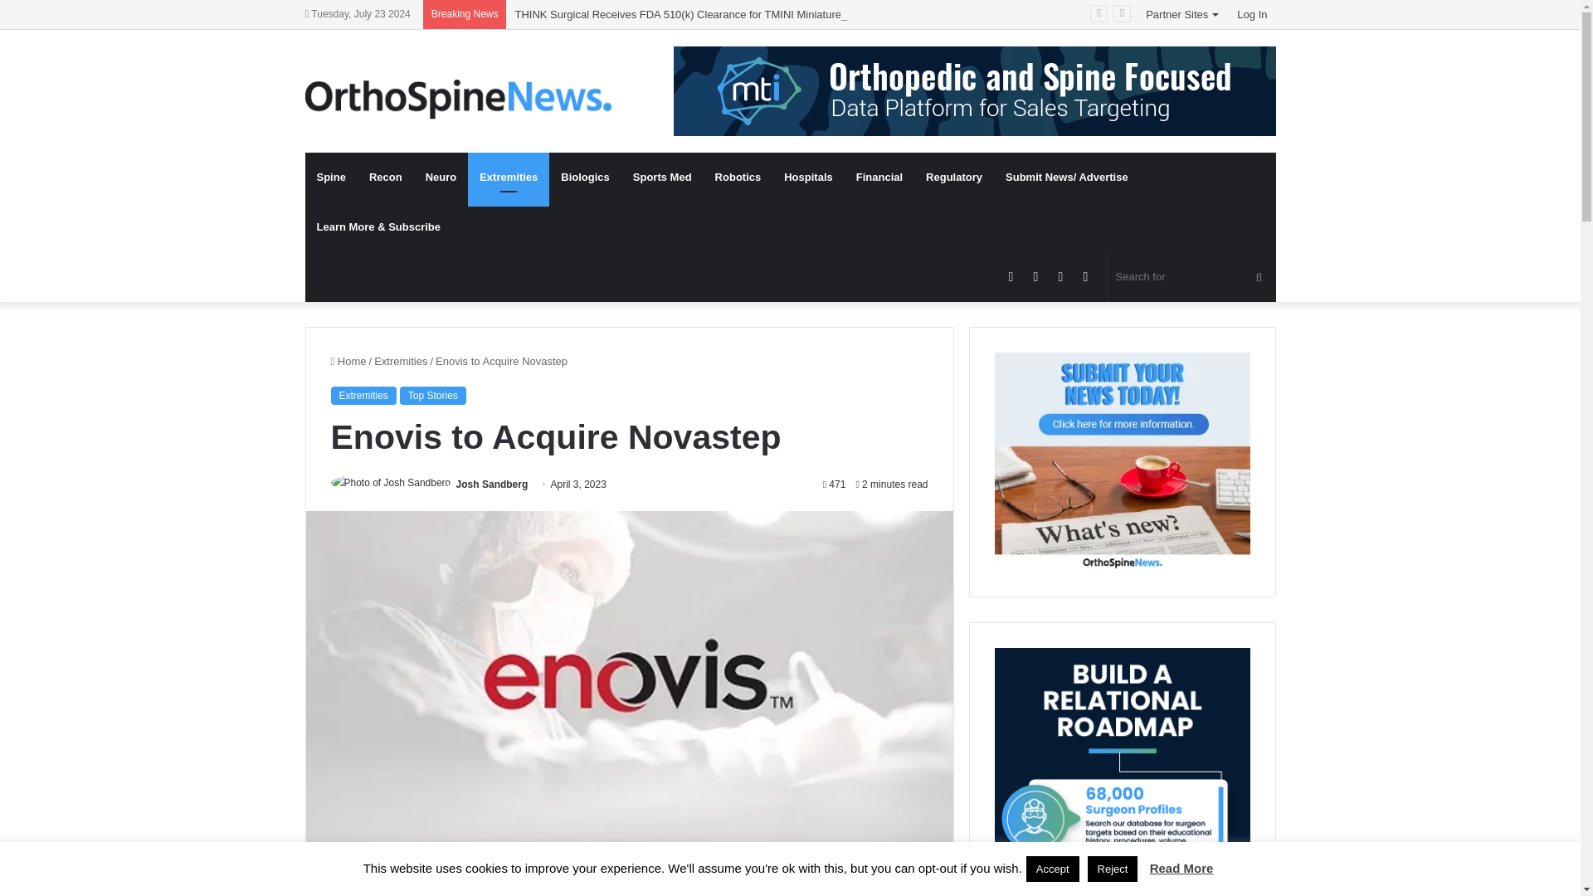 This screenshot has width=1593, height=896. Describe the element at coordinates (585, 178) in the screenshot. I see `Biologics` at that location.